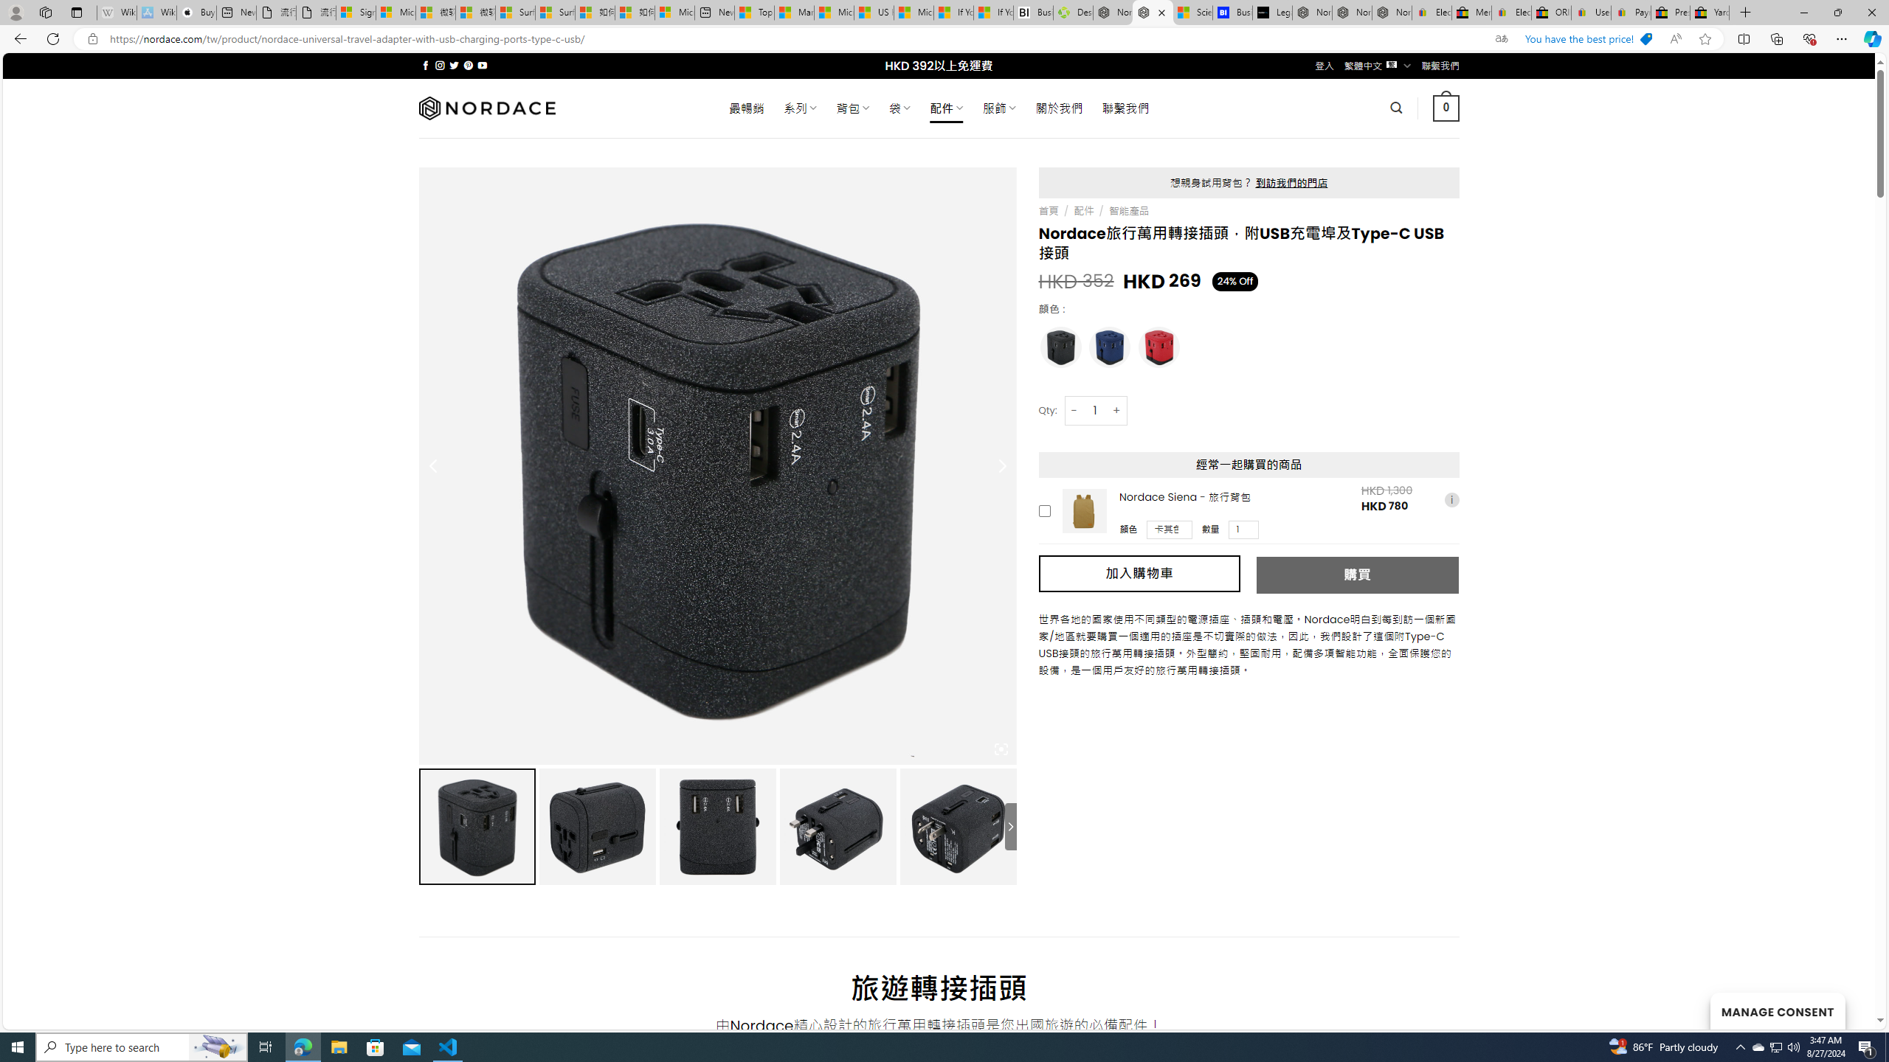 The height and width of the screenshot is (1062, 1889). I want to click on Follow on Facebook, so click(425, 65).